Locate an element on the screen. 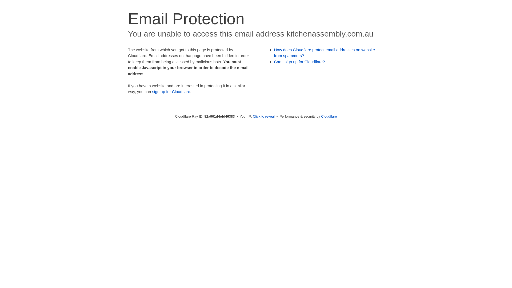 Image resolution: width=512 pixels, height=288 pixels. Can I sign up for Cloudflare? is located at coordinates (300, 62).